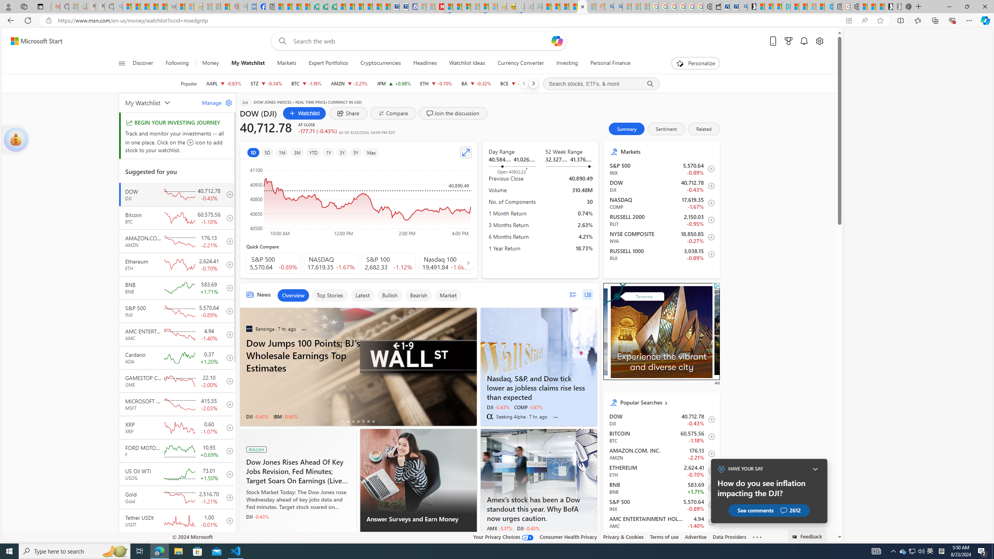 The width and height of the screenshot is (994, 559). Describe the element at coordinates (661, 539) in the screenshot. I see `ADA Cardano increase 0.37 +0.00 +1.20% itemundefined` at that location.